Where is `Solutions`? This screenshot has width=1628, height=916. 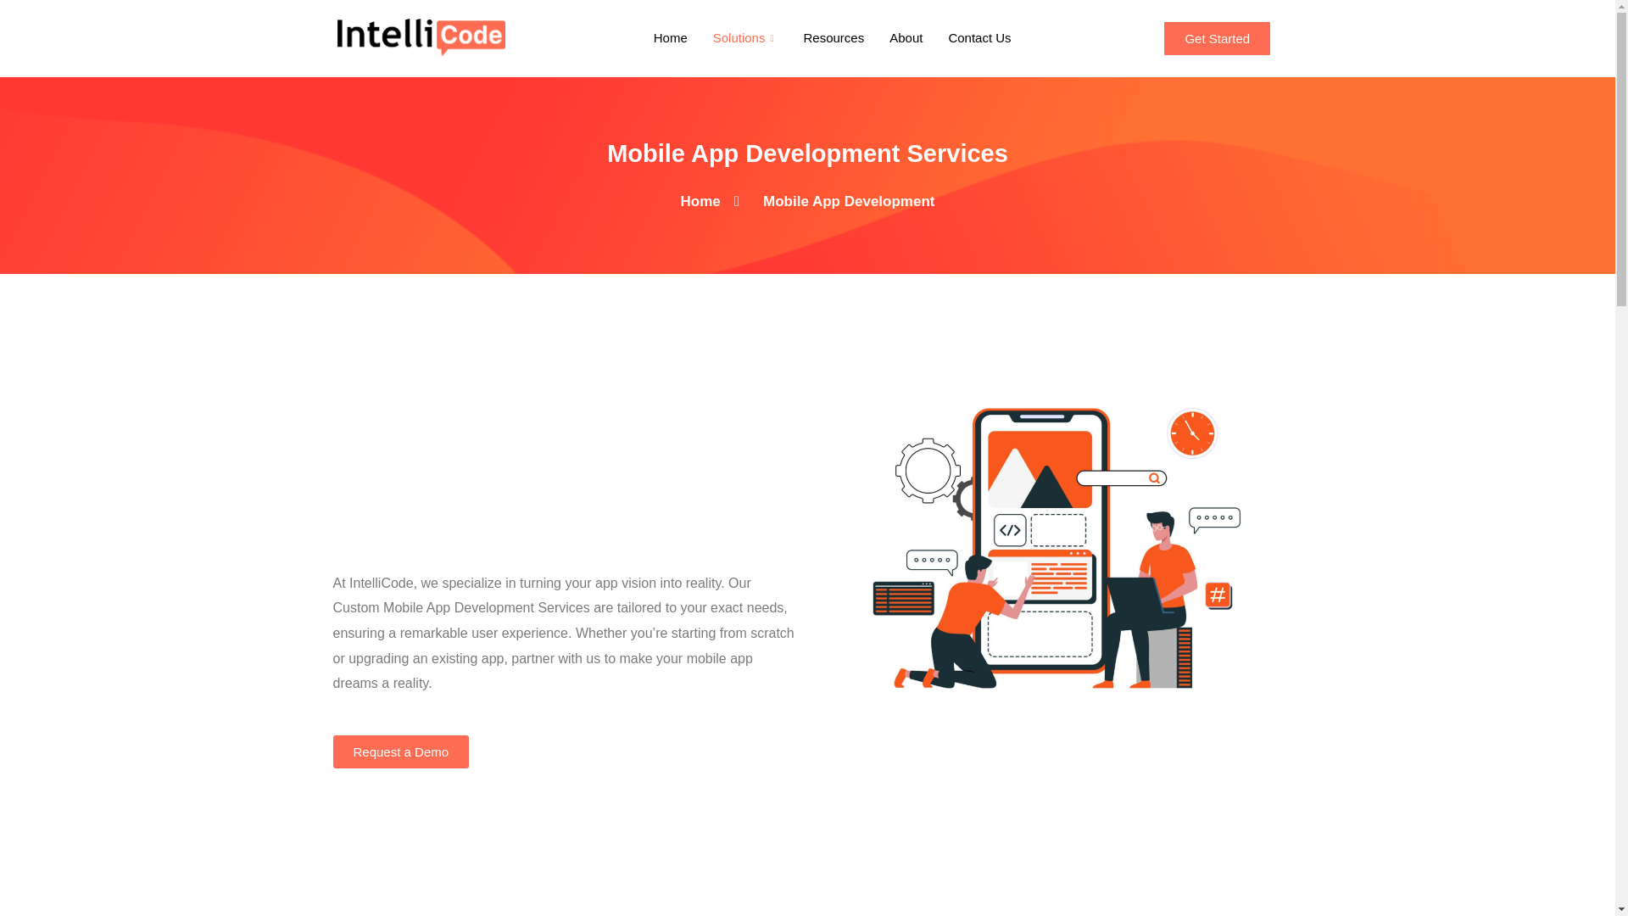
Solutions is located at coordinates (745, 37).